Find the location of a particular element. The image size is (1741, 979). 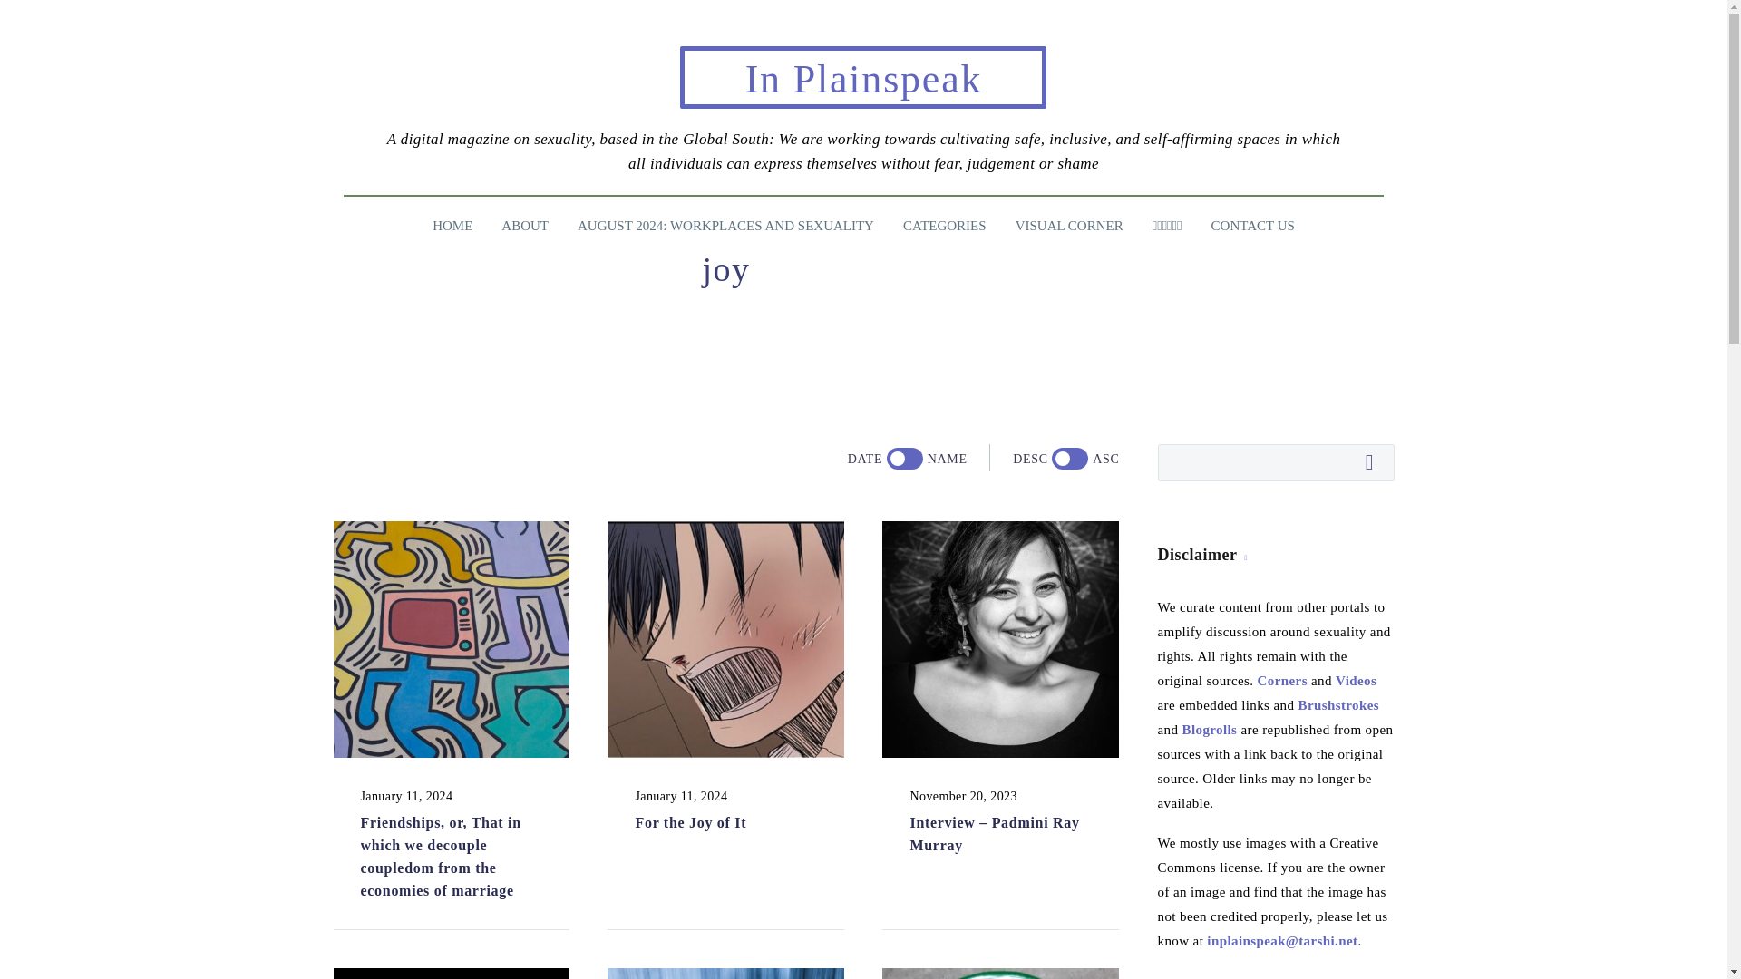

AUGUST 2024: WORKPLACES AND SEXUALITY is located at coordinates (725, 226).